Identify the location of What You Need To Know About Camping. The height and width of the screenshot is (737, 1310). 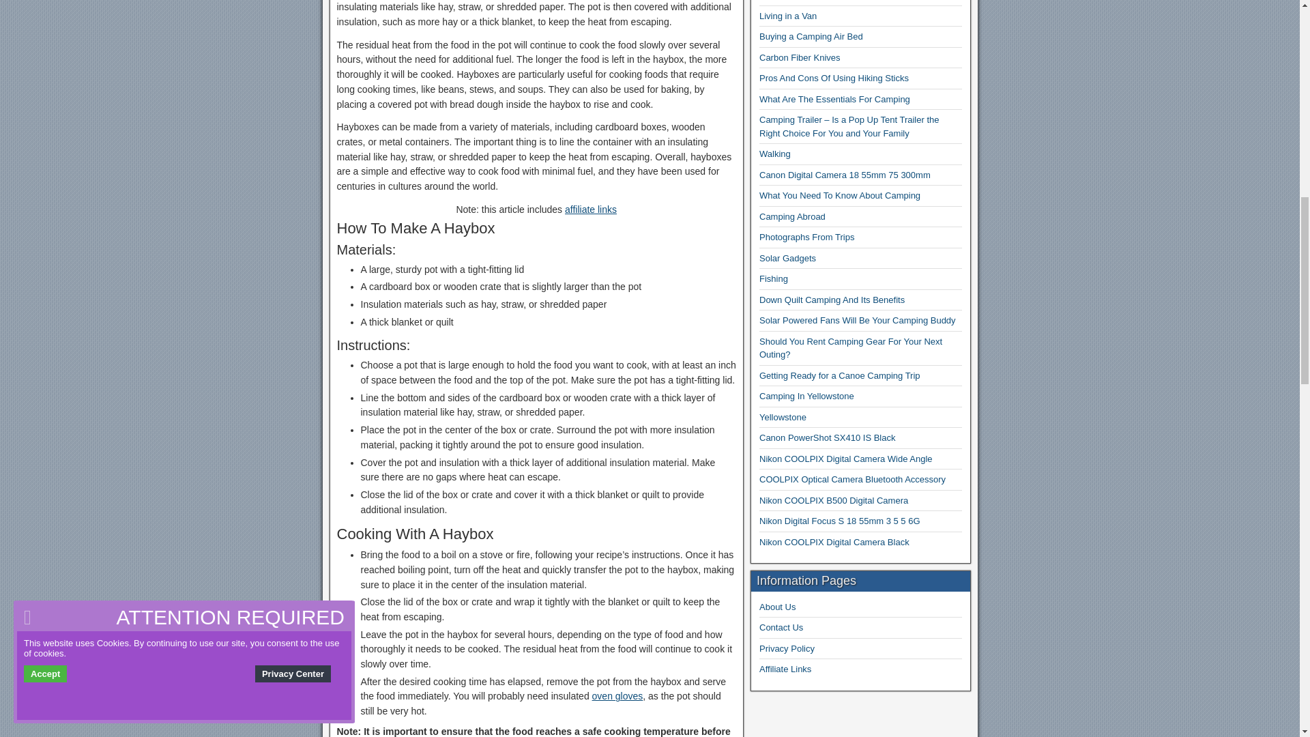
(840, 195).